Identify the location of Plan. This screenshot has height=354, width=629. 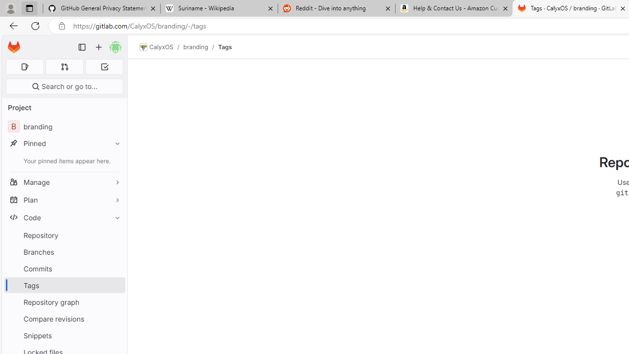
(64, 200).